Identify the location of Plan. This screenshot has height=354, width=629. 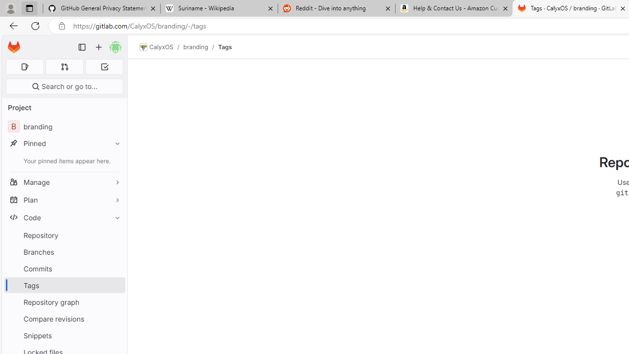
(64, 200).